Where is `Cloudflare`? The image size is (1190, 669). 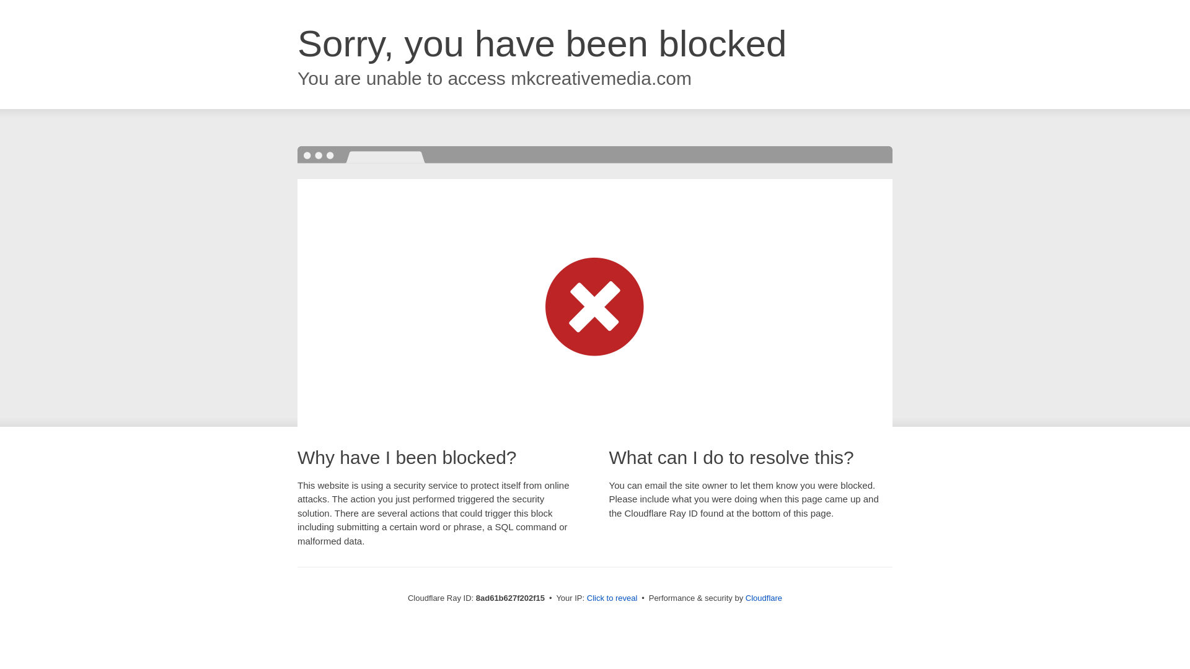 Cloudflare is located at coordinates (764, 598).